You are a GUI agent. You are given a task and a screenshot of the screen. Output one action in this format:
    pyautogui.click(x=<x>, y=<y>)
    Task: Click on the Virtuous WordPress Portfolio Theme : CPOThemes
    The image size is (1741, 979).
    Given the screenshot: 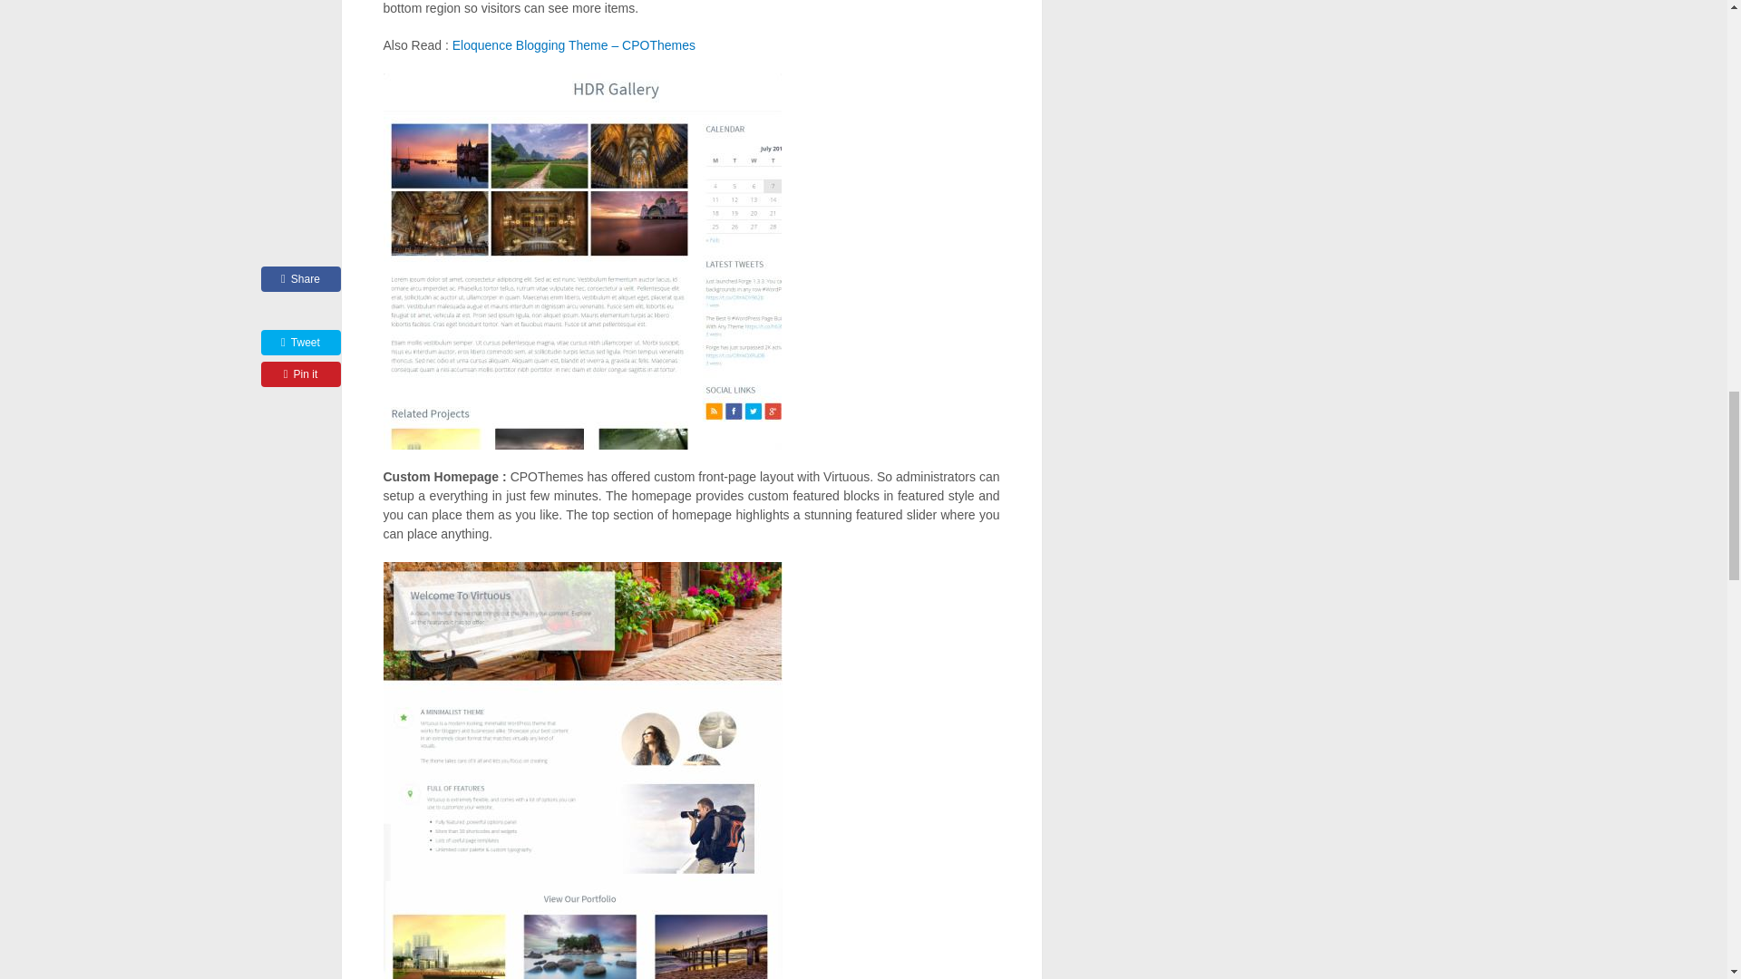 What is the action you would take?
    pyautogui.click(x=582, y=771)
    